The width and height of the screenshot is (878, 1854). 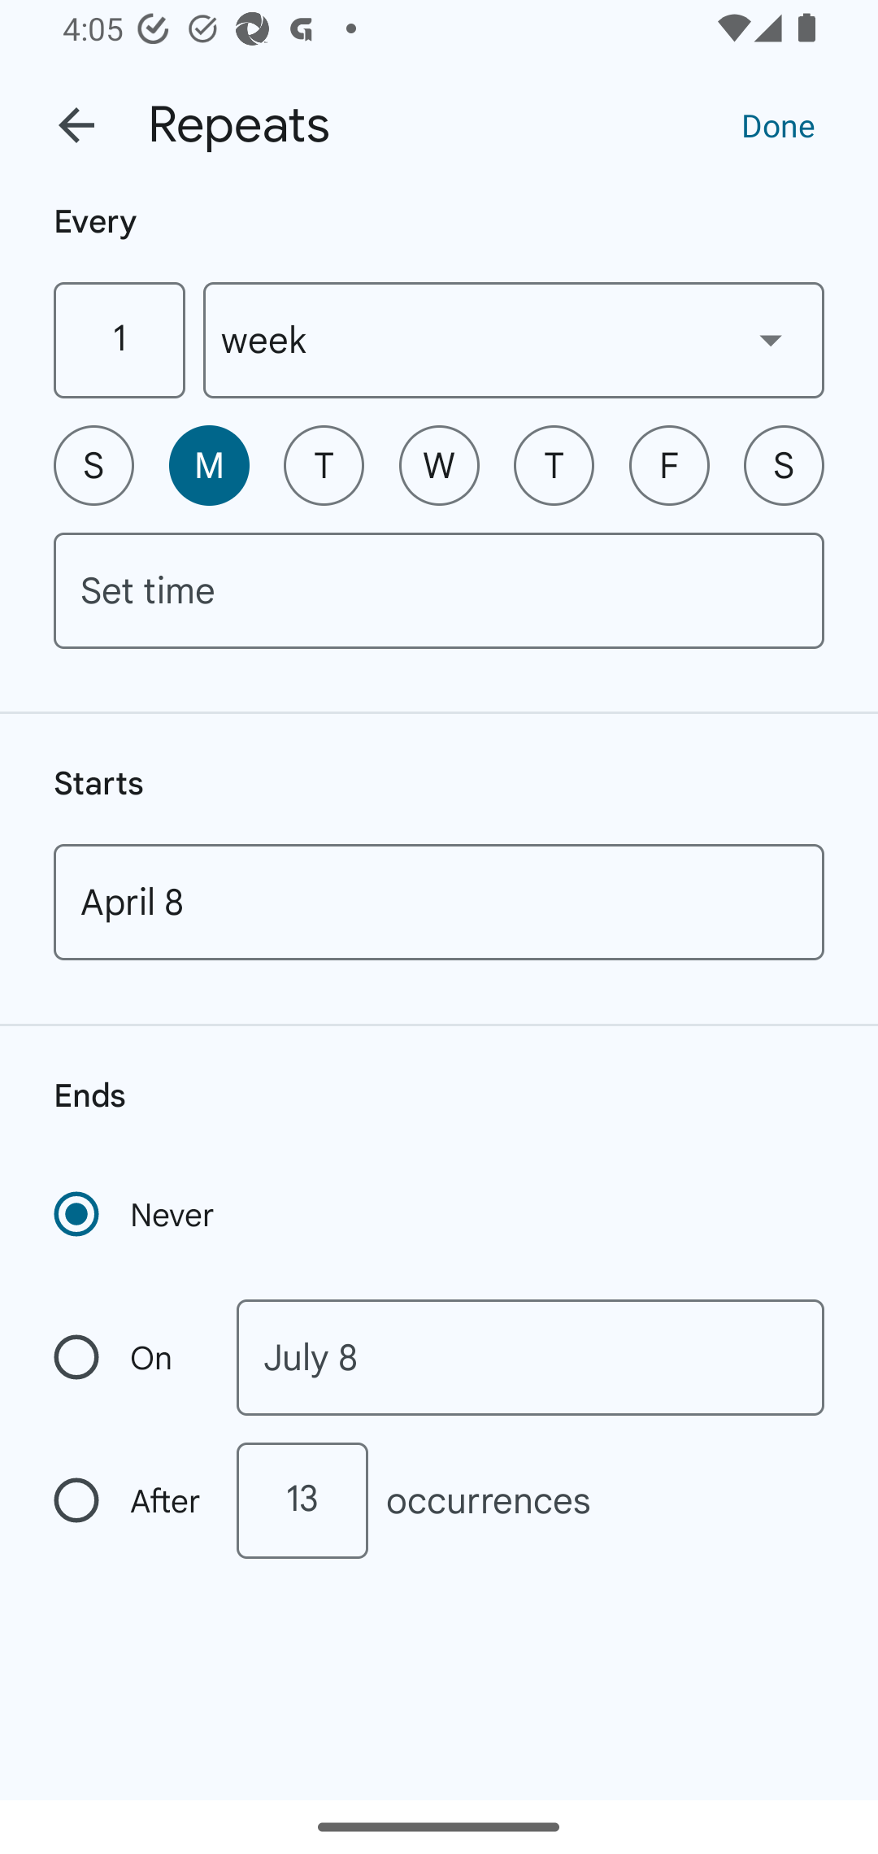 What do you see at coordinates (302, 1500) in the screenshot?
I see `13` at bounding box center [302, 1500].